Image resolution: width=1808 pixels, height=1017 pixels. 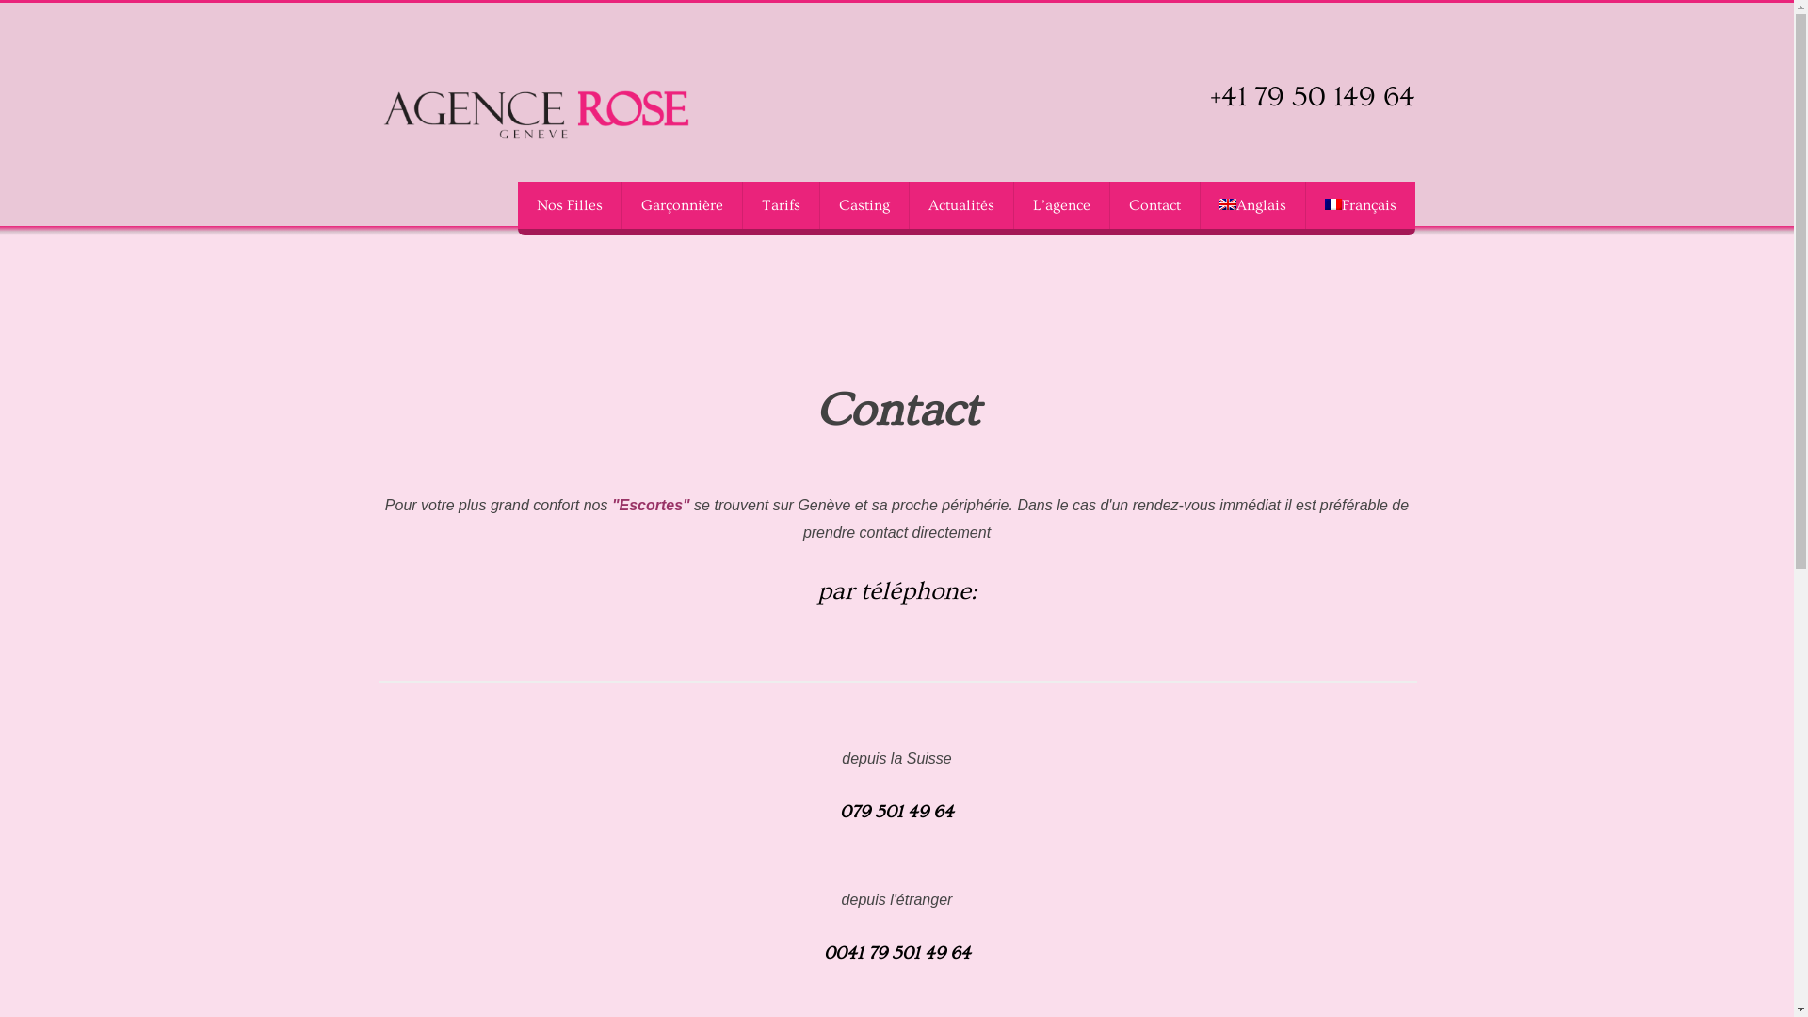 I want to click on Agence Rose, so click(x=534, y=111).